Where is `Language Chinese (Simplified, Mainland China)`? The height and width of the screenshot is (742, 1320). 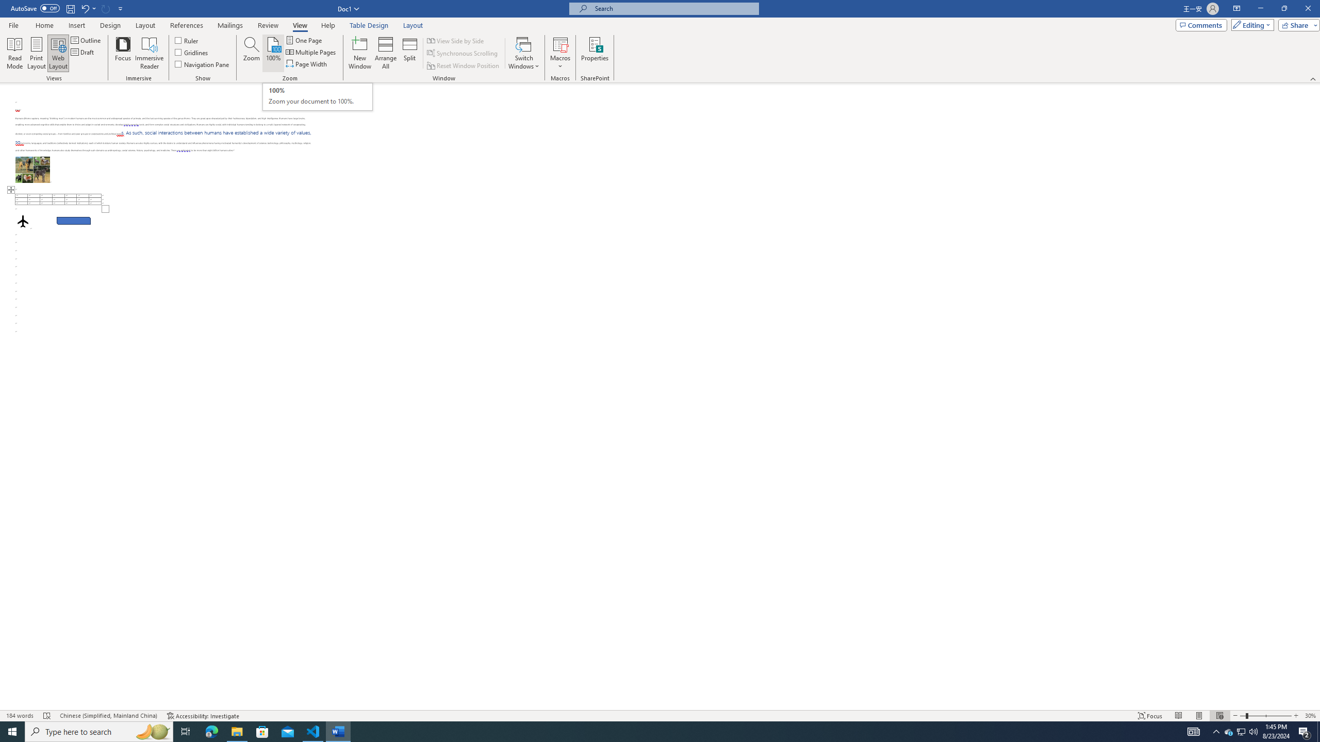
Language Chinese (Simplified, Mainland China) is located at coordinates (108, 716).